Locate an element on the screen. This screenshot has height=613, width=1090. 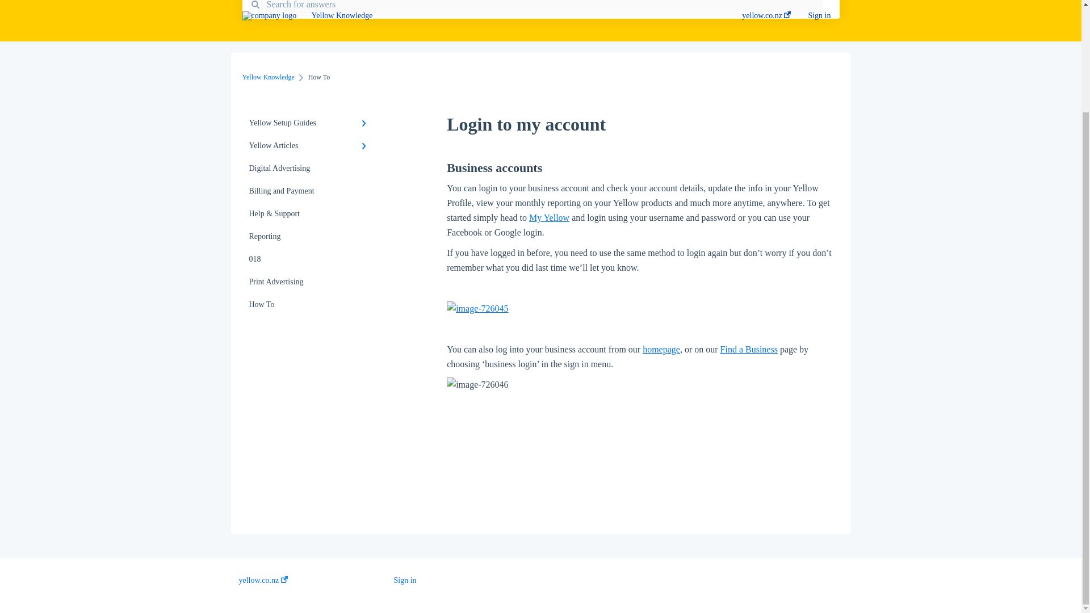
Find a Business is located at coordinates (749, 349).